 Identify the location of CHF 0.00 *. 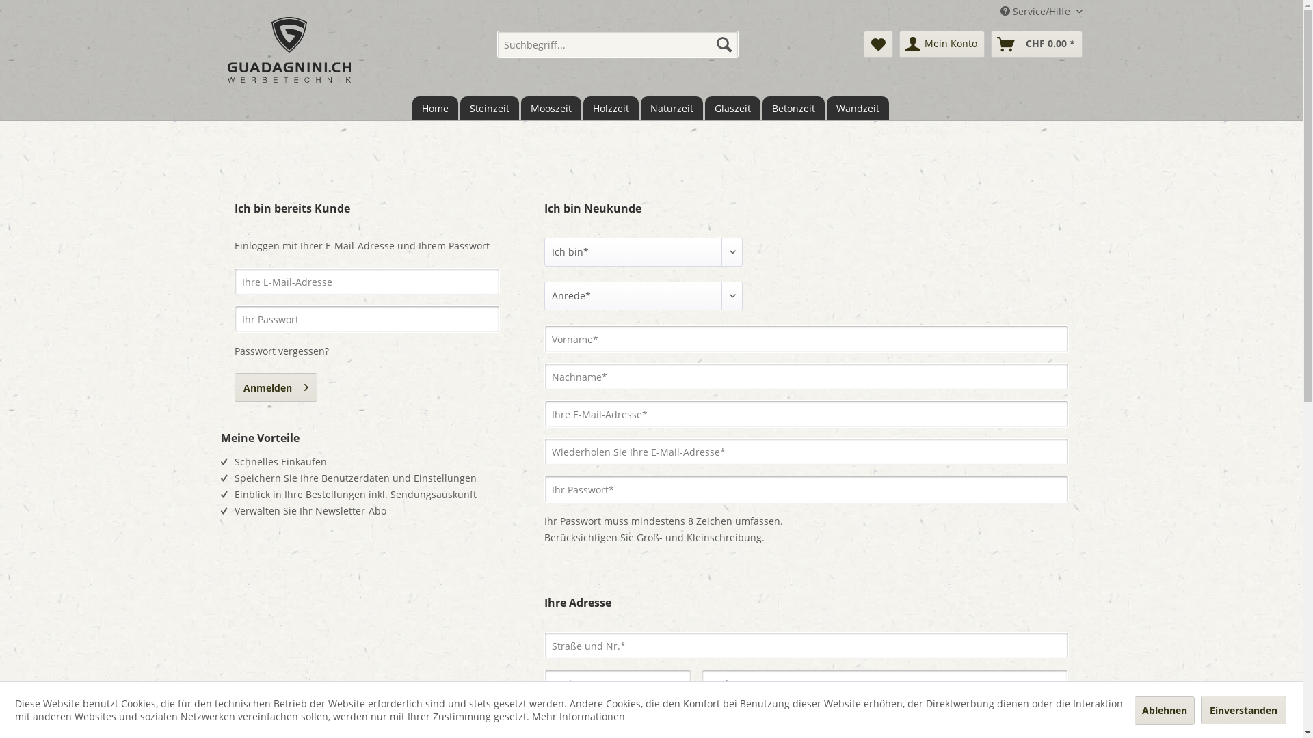
(1036, 44).